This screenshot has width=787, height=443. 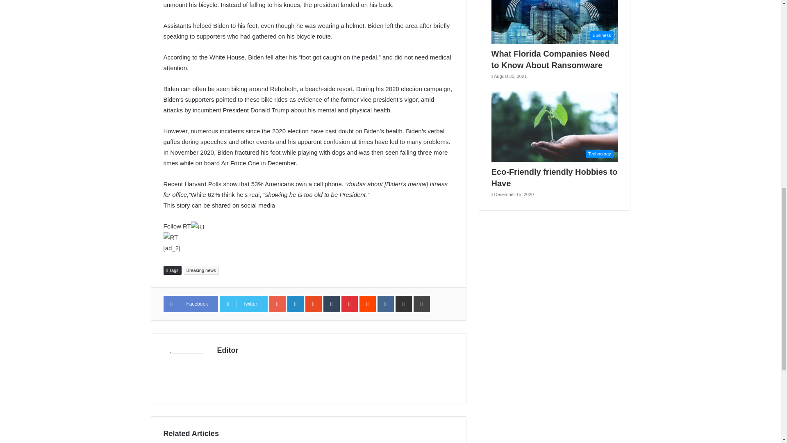 I want to click on Print, so click(x=421, y=304).